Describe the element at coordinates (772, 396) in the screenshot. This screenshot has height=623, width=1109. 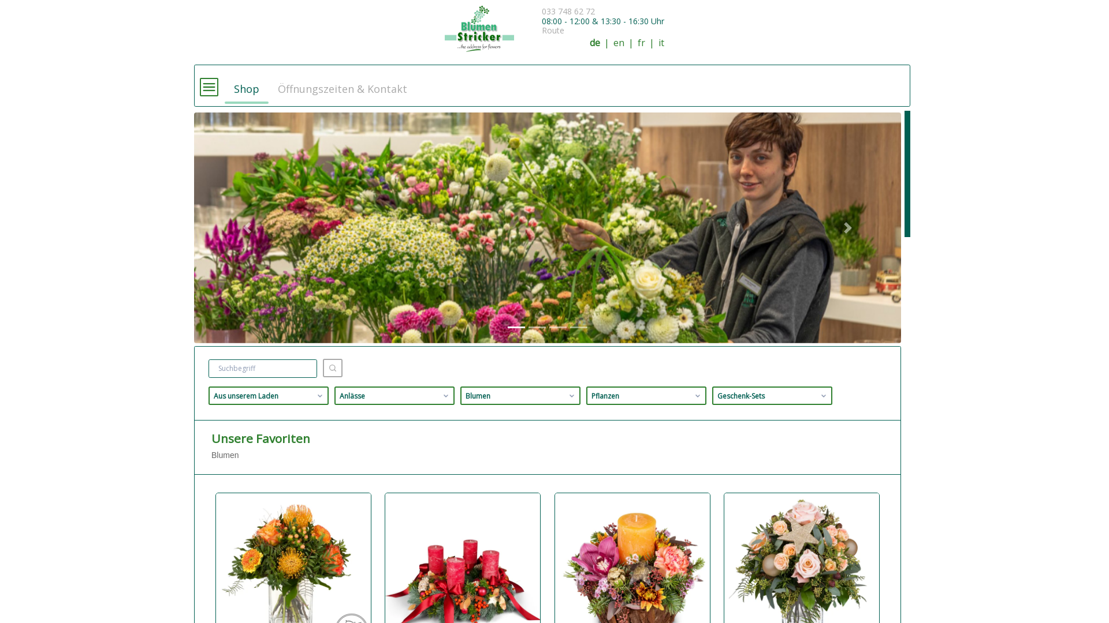
I see `Geschenk-Sets` at that location.